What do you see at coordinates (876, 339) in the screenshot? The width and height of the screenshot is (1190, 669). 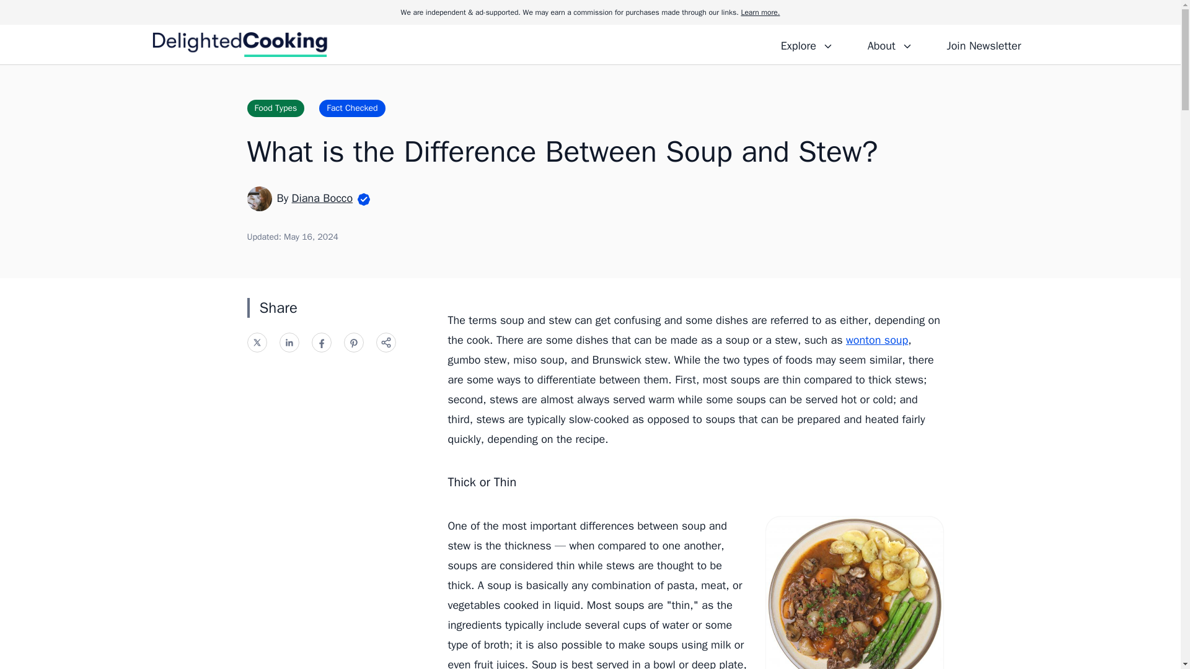 I see `wonton soup` at bounding box center [876, 339].